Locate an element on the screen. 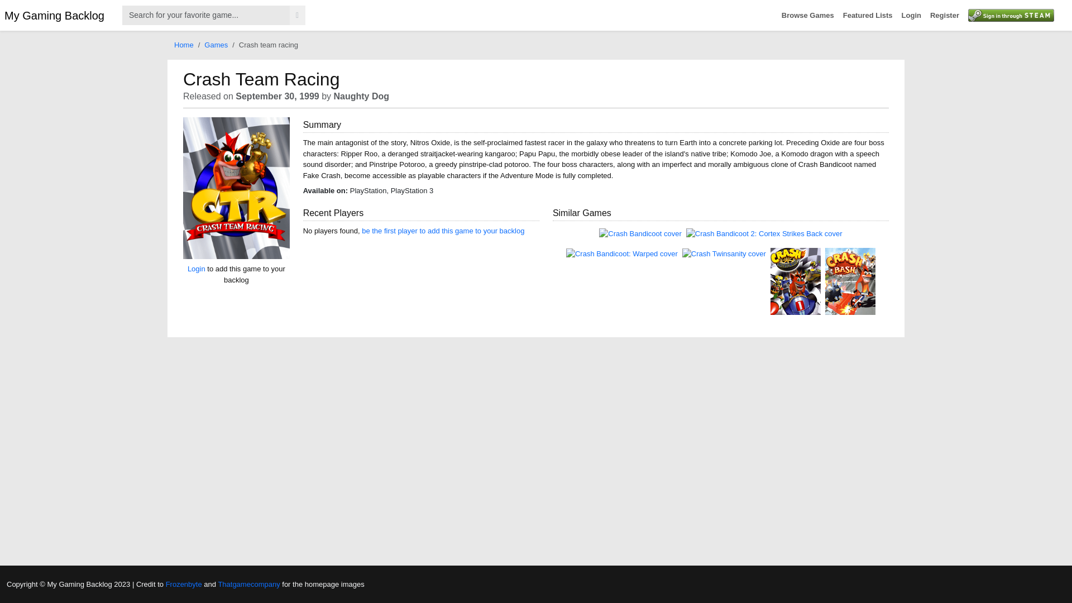  be the first player to add this game to your backlog is located at coordinates (443, 231).